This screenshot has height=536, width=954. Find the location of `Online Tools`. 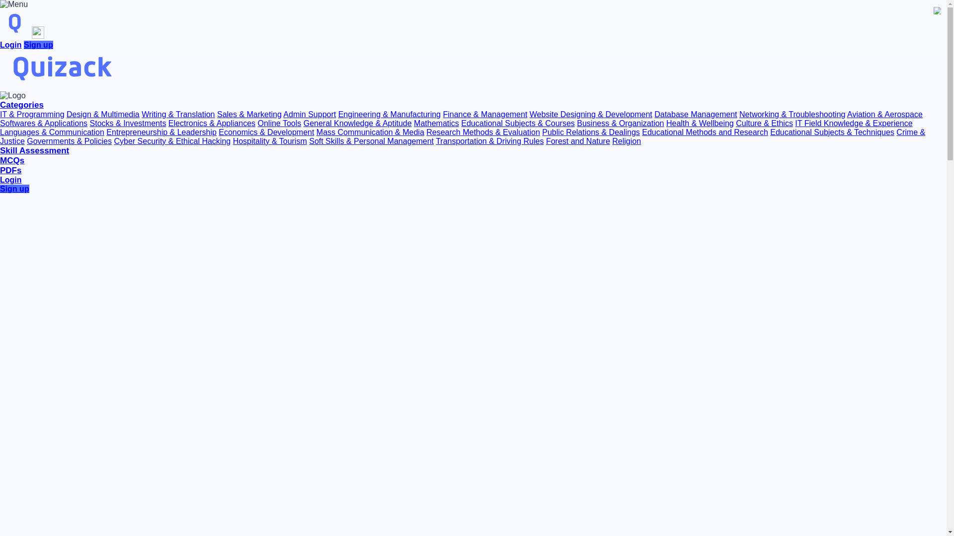

Online Tools is located at coordinates (279, 123).